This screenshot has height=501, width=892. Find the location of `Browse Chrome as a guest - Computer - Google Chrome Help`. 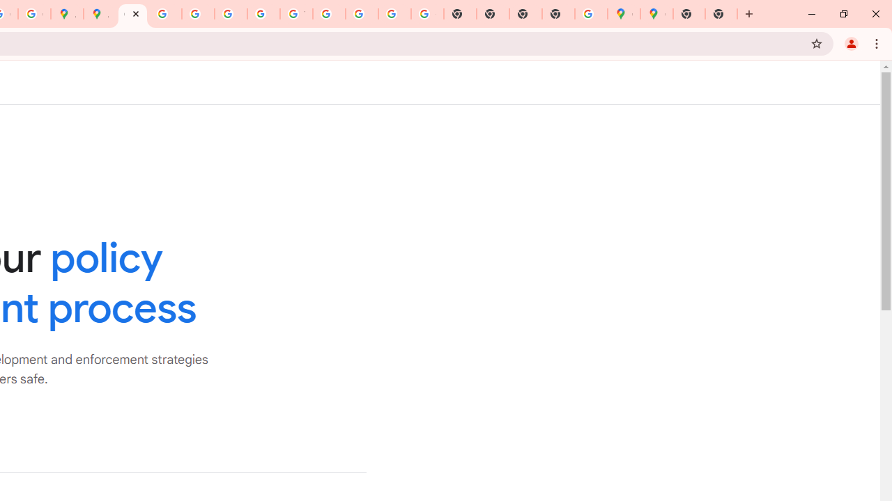

Browse Chrome as a guest - Computer - Google Chrome Help is located at coordinates (329, 14).